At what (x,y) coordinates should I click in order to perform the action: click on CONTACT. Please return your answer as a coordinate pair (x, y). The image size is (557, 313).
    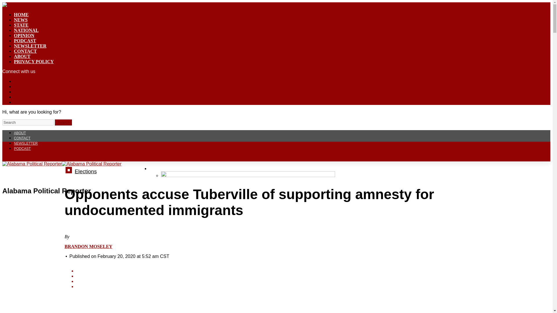
    Looking at the image, I should click on (25, 51).